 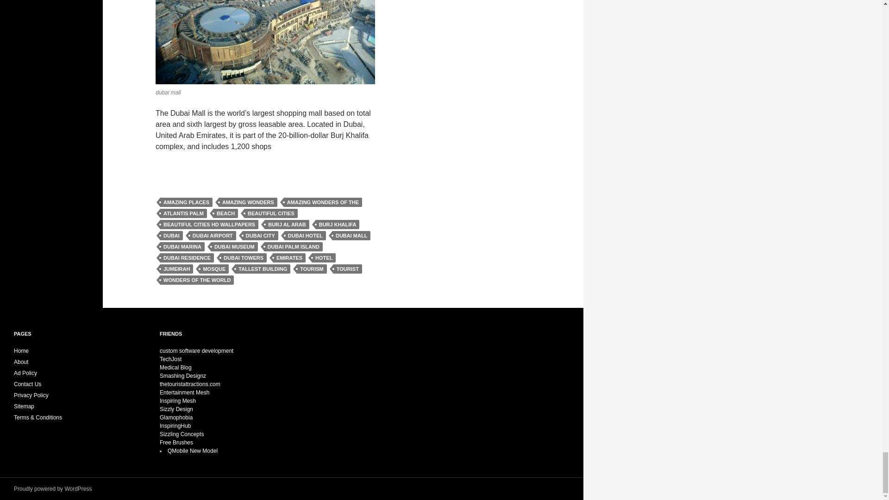 I want to click on AMAZING WONDERS, so click(x=248, y=202).